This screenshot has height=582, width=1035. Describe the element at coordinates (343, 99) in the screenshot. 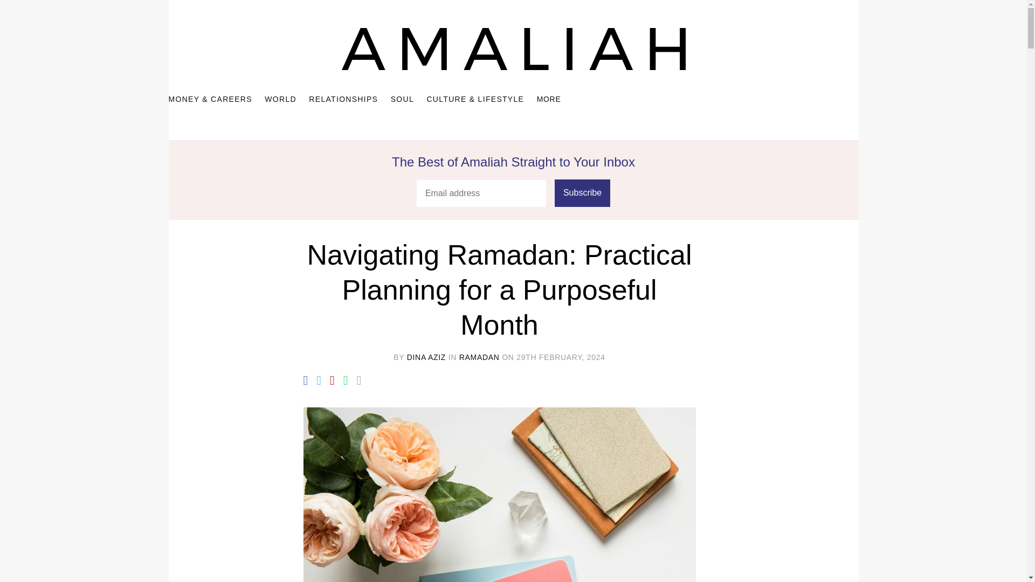

I see `RELATIONSHIPS` at that location.